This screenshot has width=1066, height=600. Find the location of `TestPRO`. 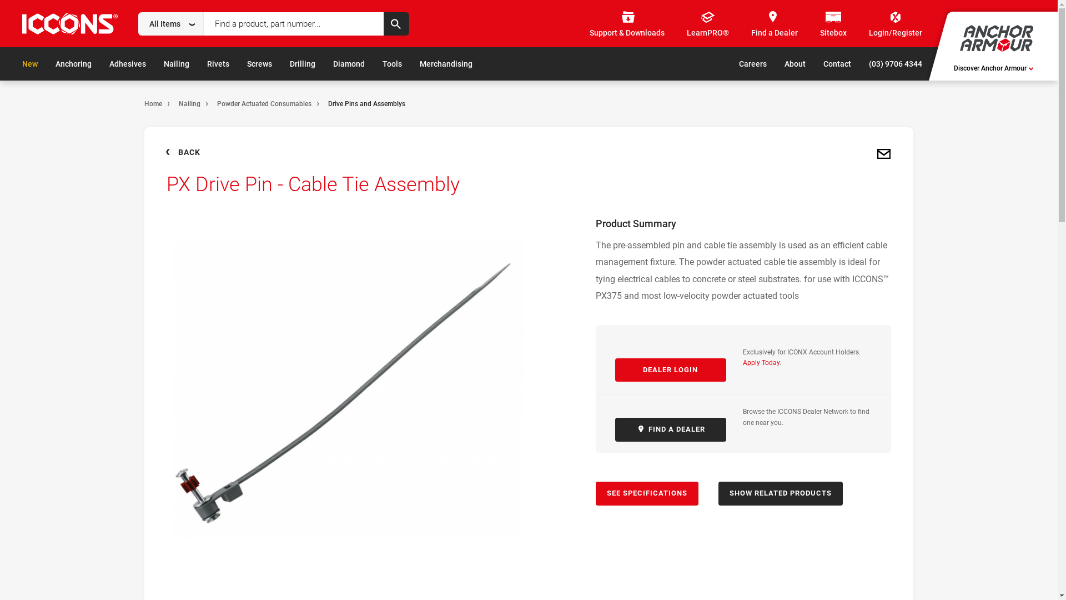

TestPRO is located at coordinates (282, 65).